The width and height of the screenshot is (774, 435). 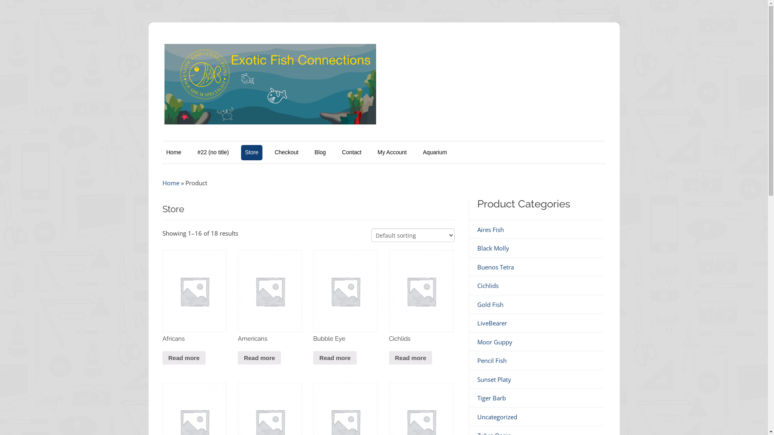 What do you see at coordinates (320, 153) in the screenshot?
I see `Blog` at bounding box center [320, 153].